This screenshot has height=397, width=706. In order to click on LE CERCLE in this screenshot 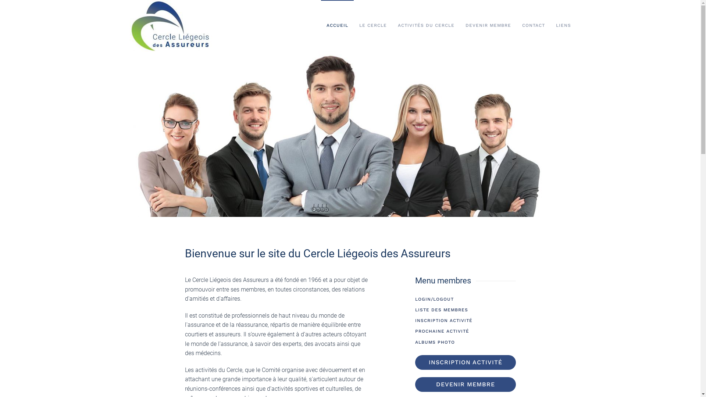, I will do `click(373, 26)`.